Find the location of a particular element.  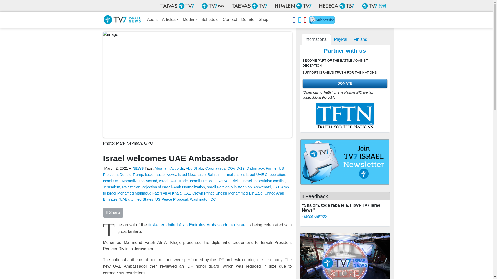

Israel Now is located at coordinates (186, 175).